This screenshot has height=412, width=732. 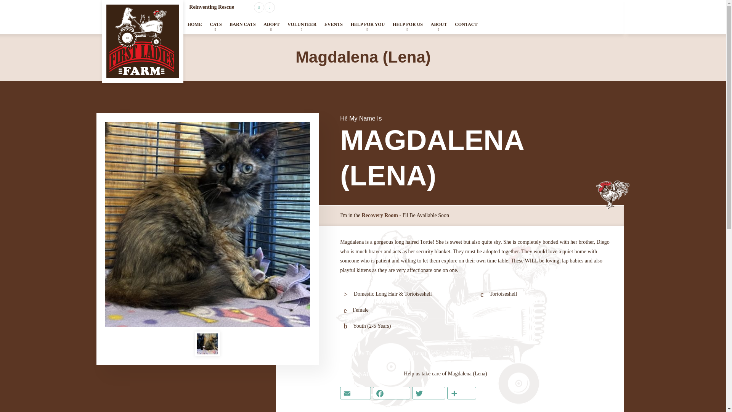 I want to click on HELP FOR US, so click(x=408, y=24).